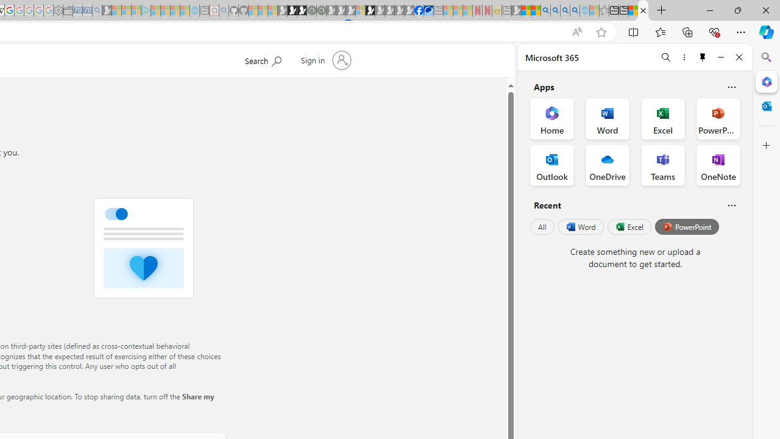 The image size is (780, 439). I want to click on Excel, so click(629, 227).